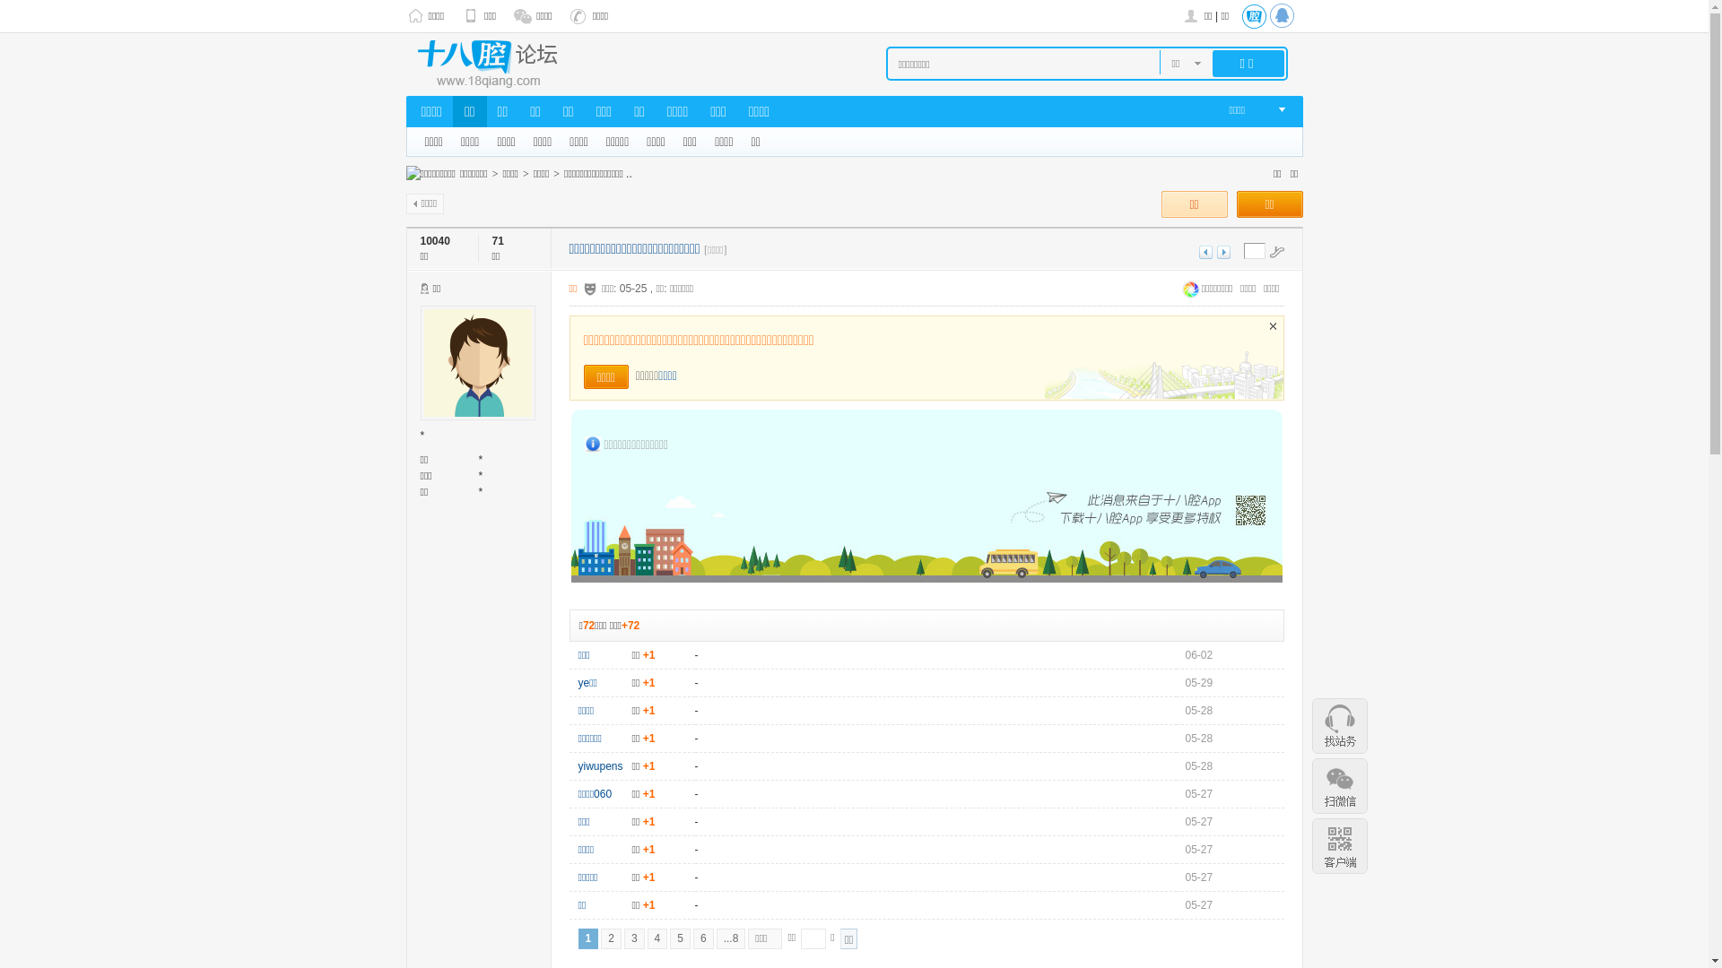  Describe the element at coordinates (422, 436) in the screenshot. I see `*` at that location.